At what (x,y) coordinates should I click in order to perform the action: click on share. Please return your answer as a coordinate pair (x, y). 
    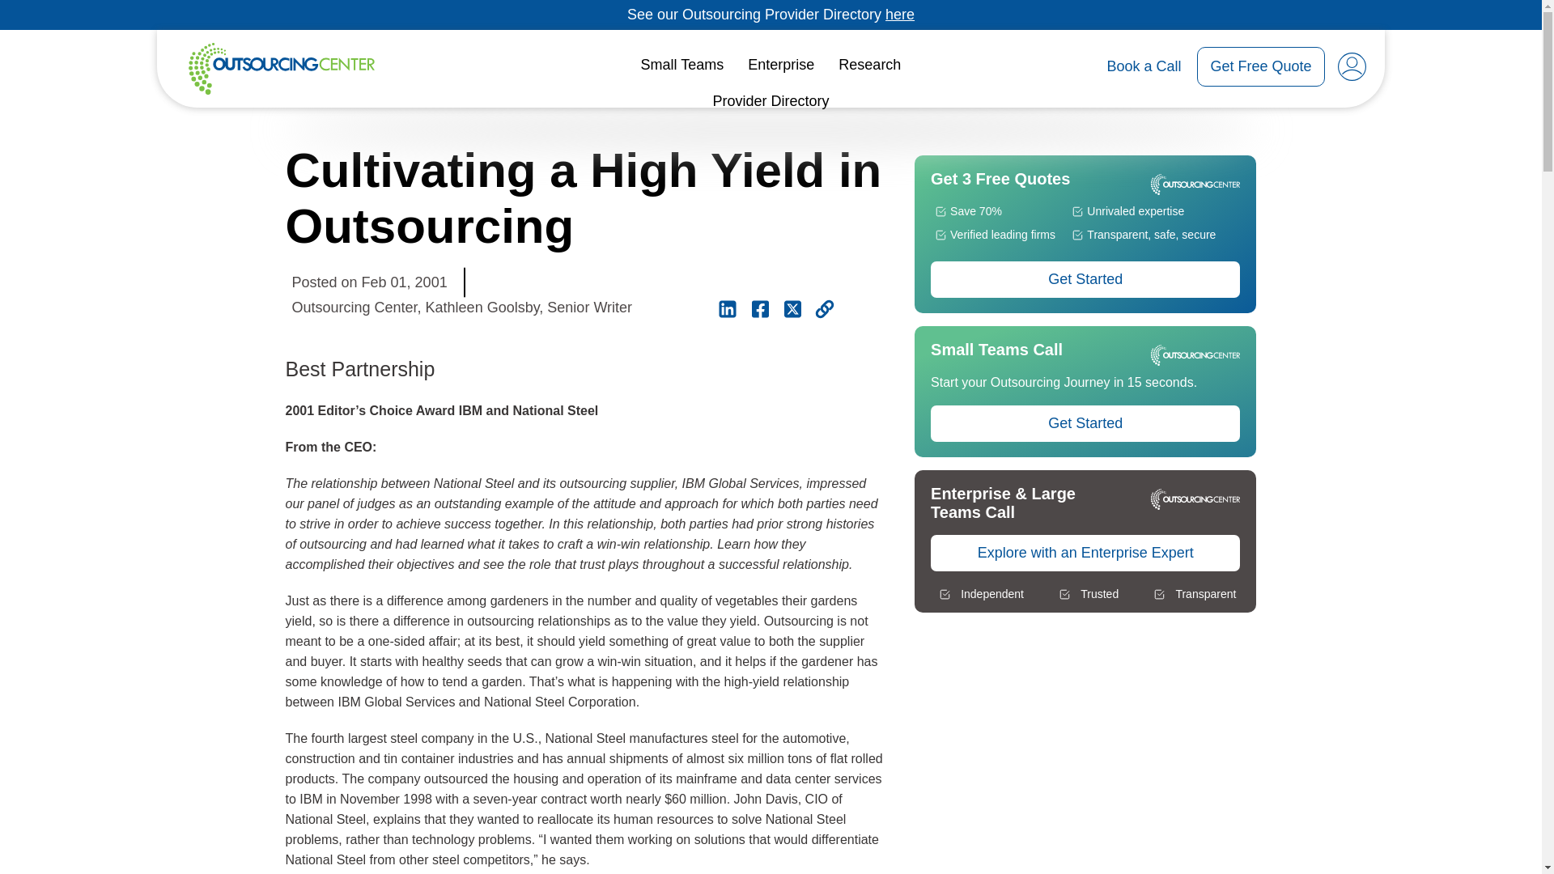
    Looking at the image, I should click on (824, 309).